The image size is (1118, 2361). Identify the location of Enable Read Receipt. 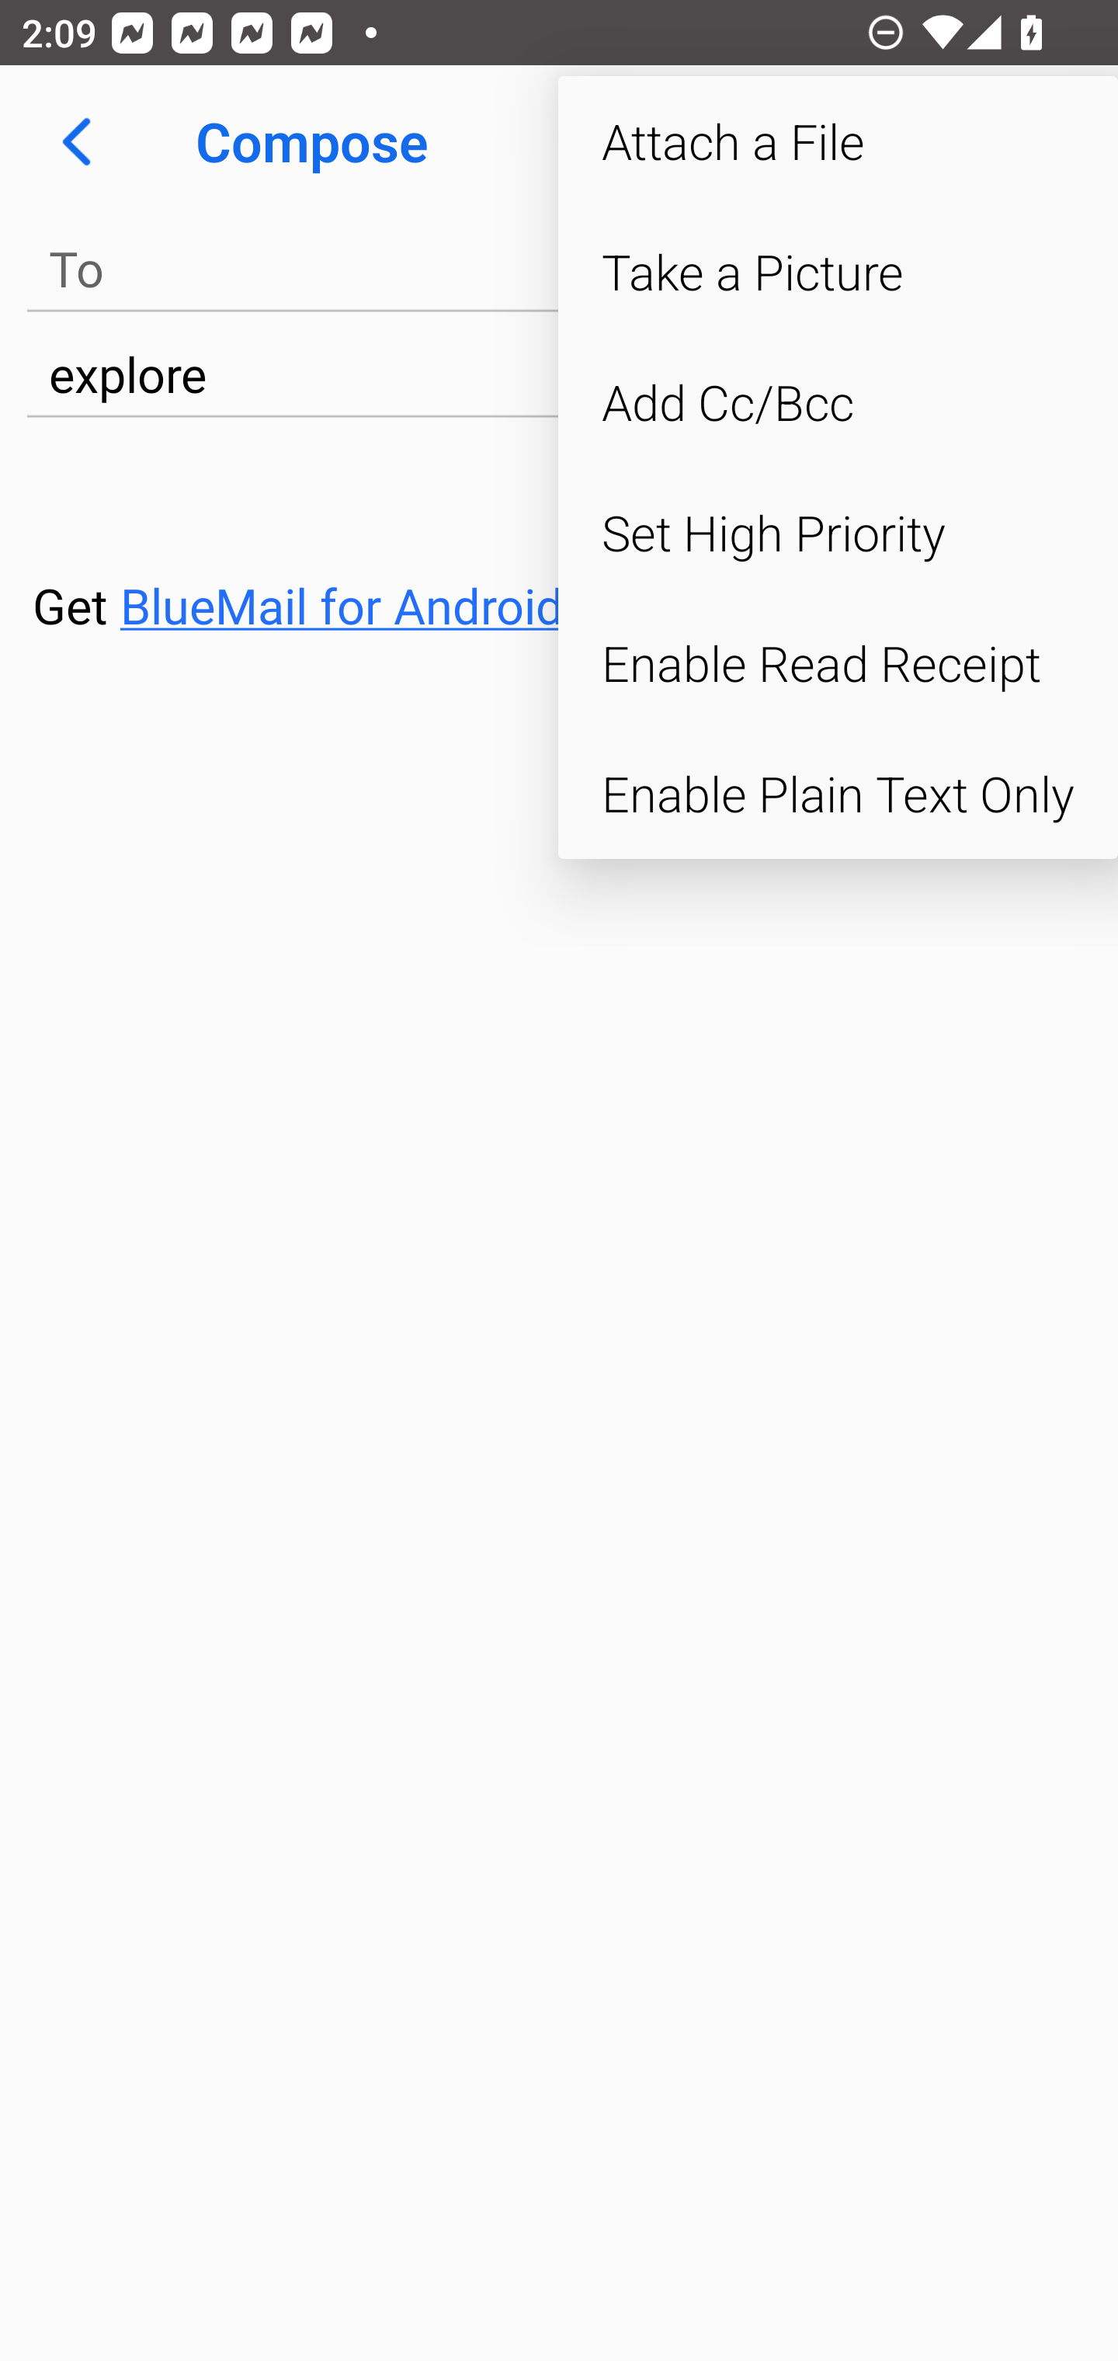
(838, 663).